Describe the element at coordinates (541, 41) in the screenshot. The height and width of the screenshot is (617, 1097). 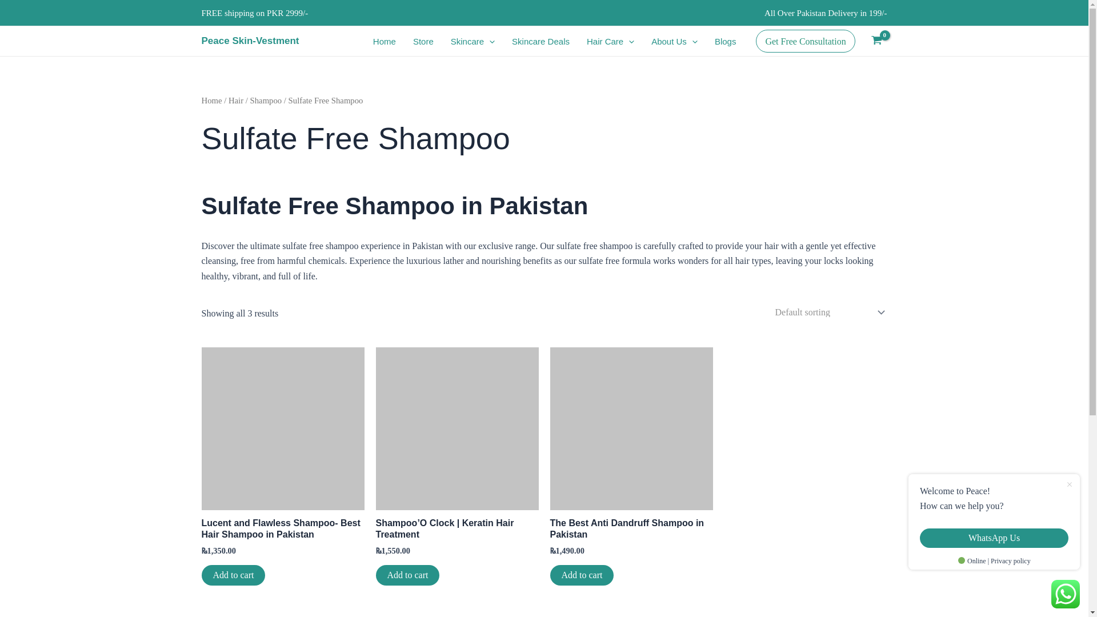
I see `Skincare Deals` at that location.